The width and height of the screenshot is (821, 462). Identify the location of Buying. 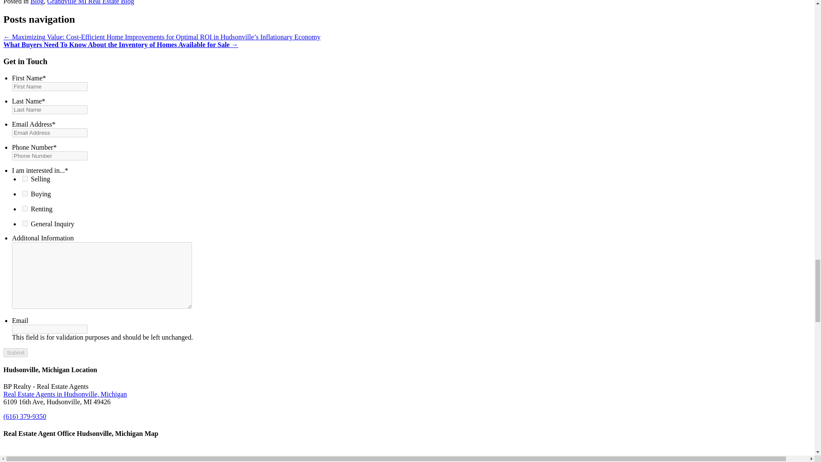
(25, 193).